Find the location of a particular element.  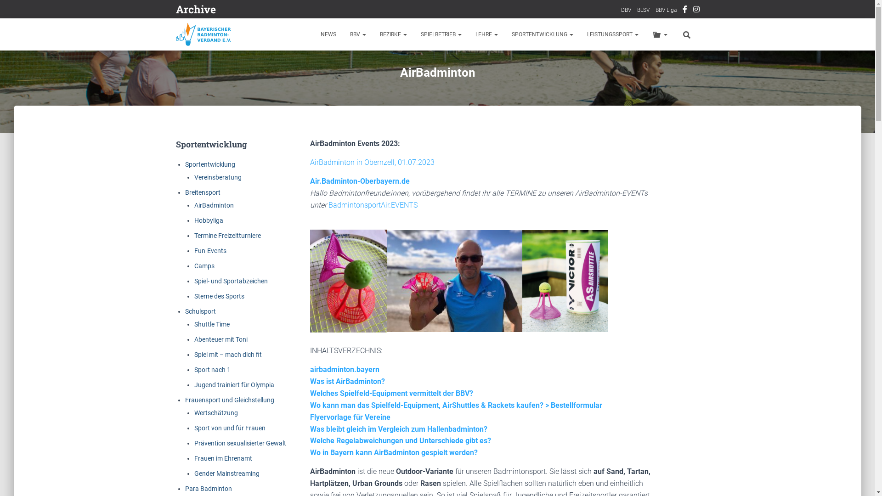

Juli 2021 is located at coordinates (369, 103).